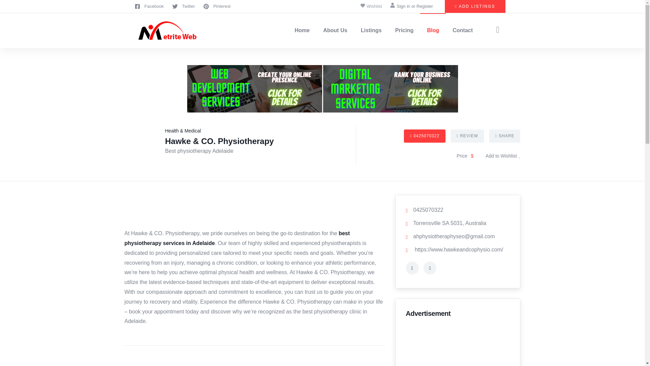 Image resolution: width=650 pixels, height=366 pixels. Describe the element at coordinates (183, 6) in the screenshot. I see `Twitter` at that location.